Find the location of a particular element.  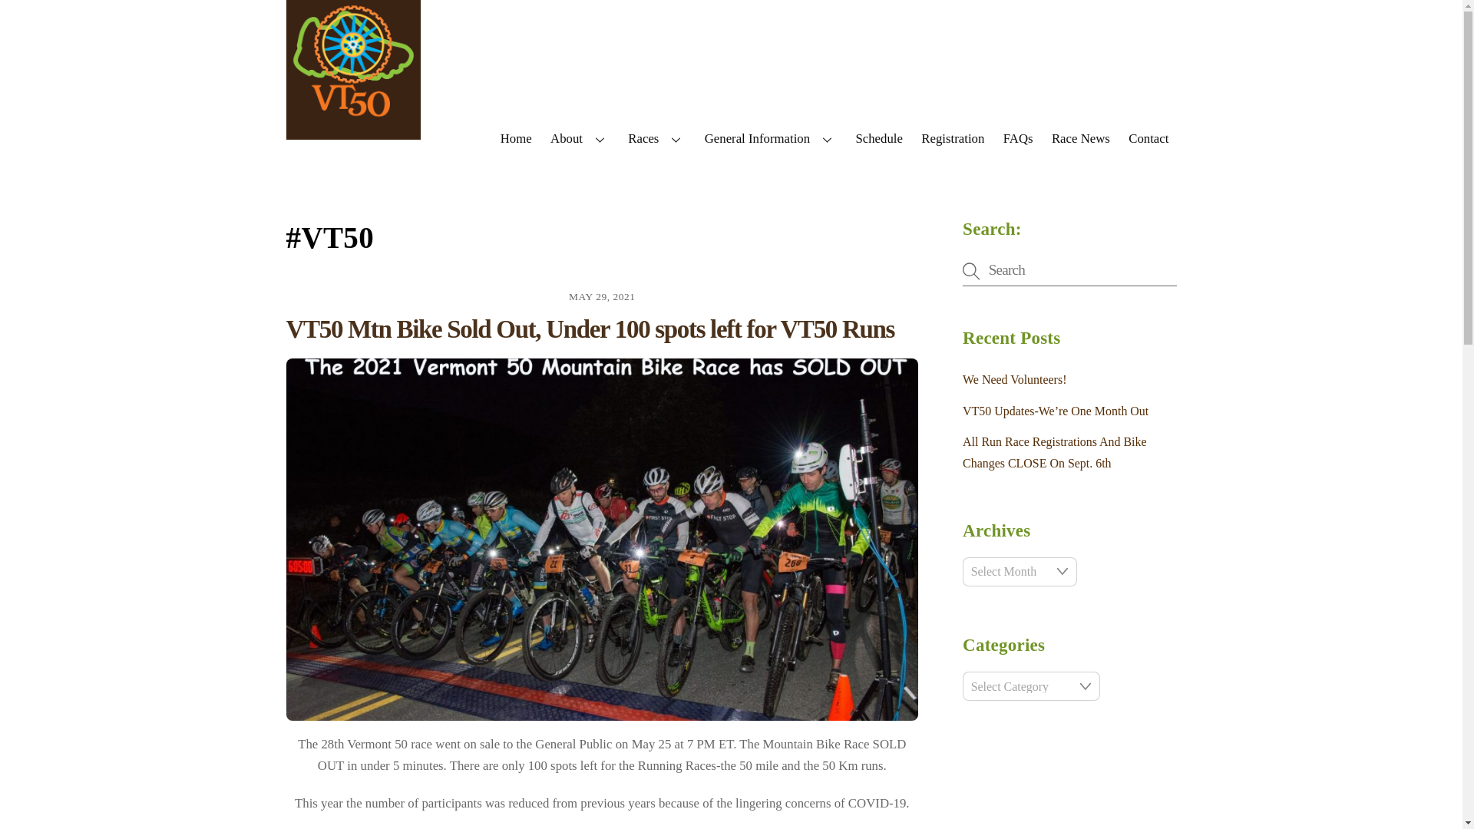

About is located at coordinates (580, 138).